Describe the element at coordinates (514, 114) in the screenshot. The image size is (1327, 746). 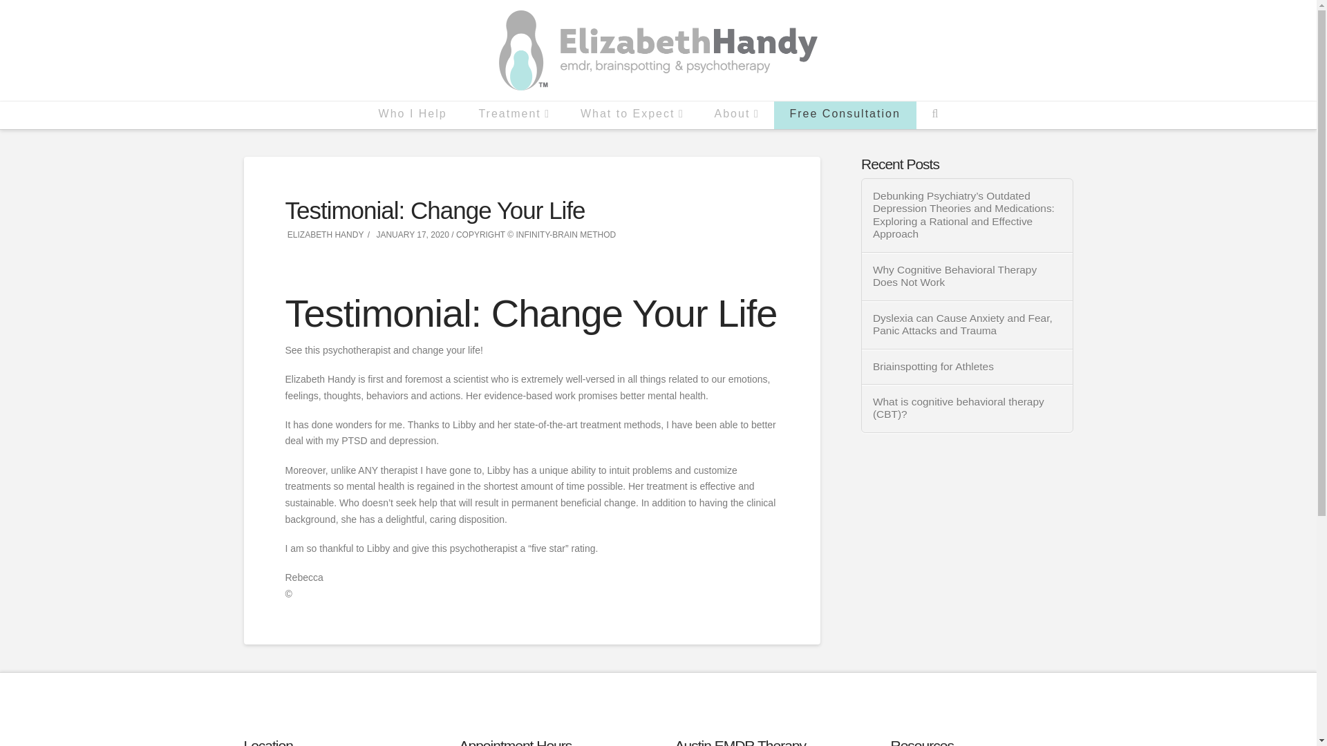
I see `Treatment` at that location.